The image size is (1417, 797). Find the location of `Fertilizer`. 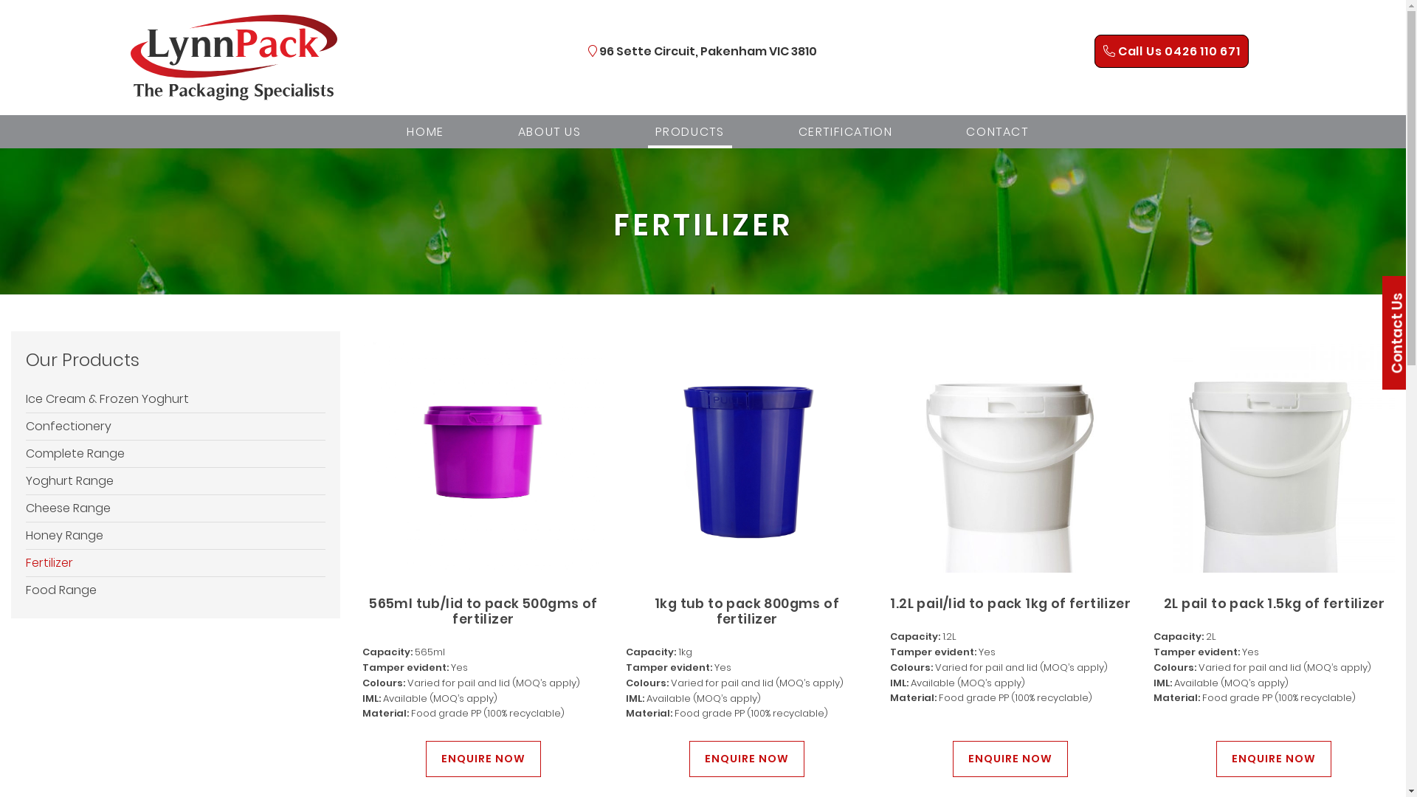

Fertilizer is located at coordinates (176, 563).